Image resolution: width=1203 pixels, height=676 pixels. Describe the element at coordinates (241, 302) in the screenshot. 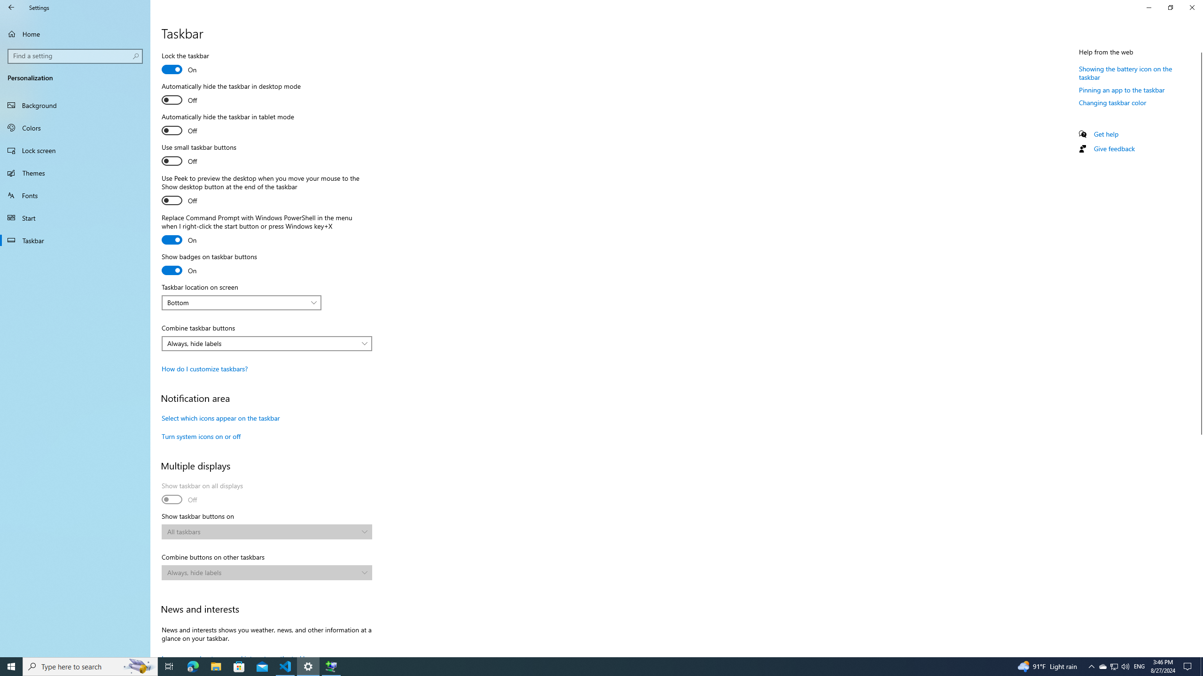

I see `Taskbar location on screen` at that location.